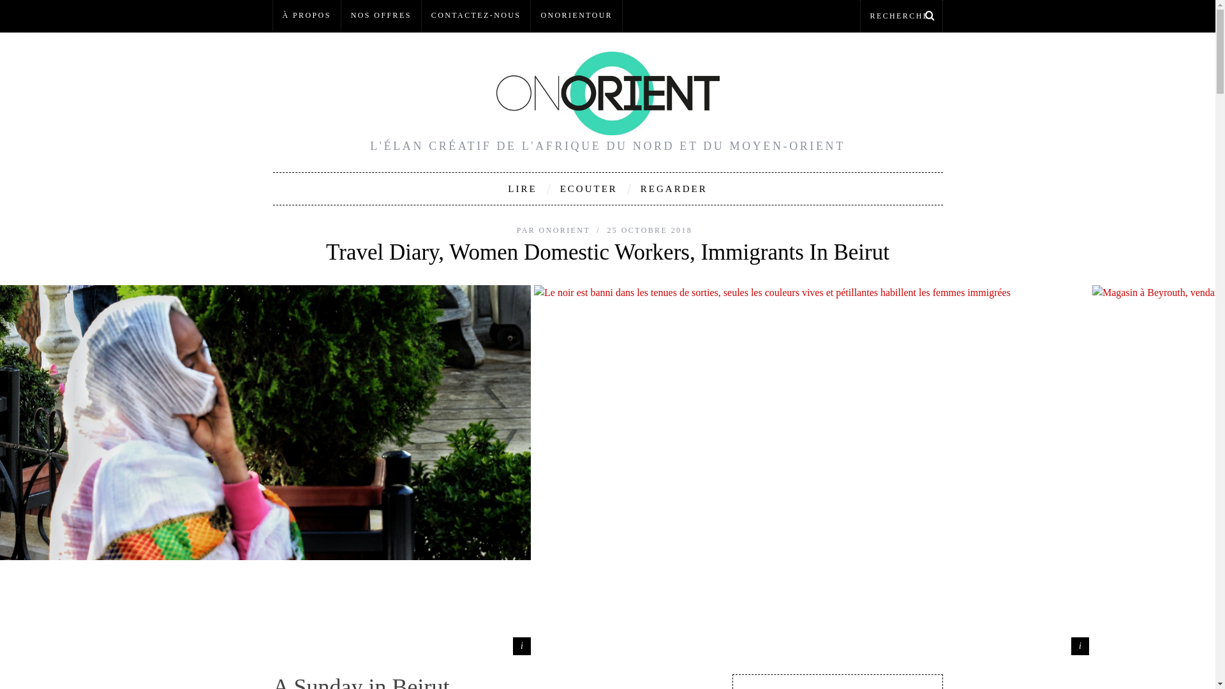 The height and width of the screenshot is (689, 1225). Describe the element at coordinates (382, 15) in the screenshot. I see `NOS OFFRES` at that location.